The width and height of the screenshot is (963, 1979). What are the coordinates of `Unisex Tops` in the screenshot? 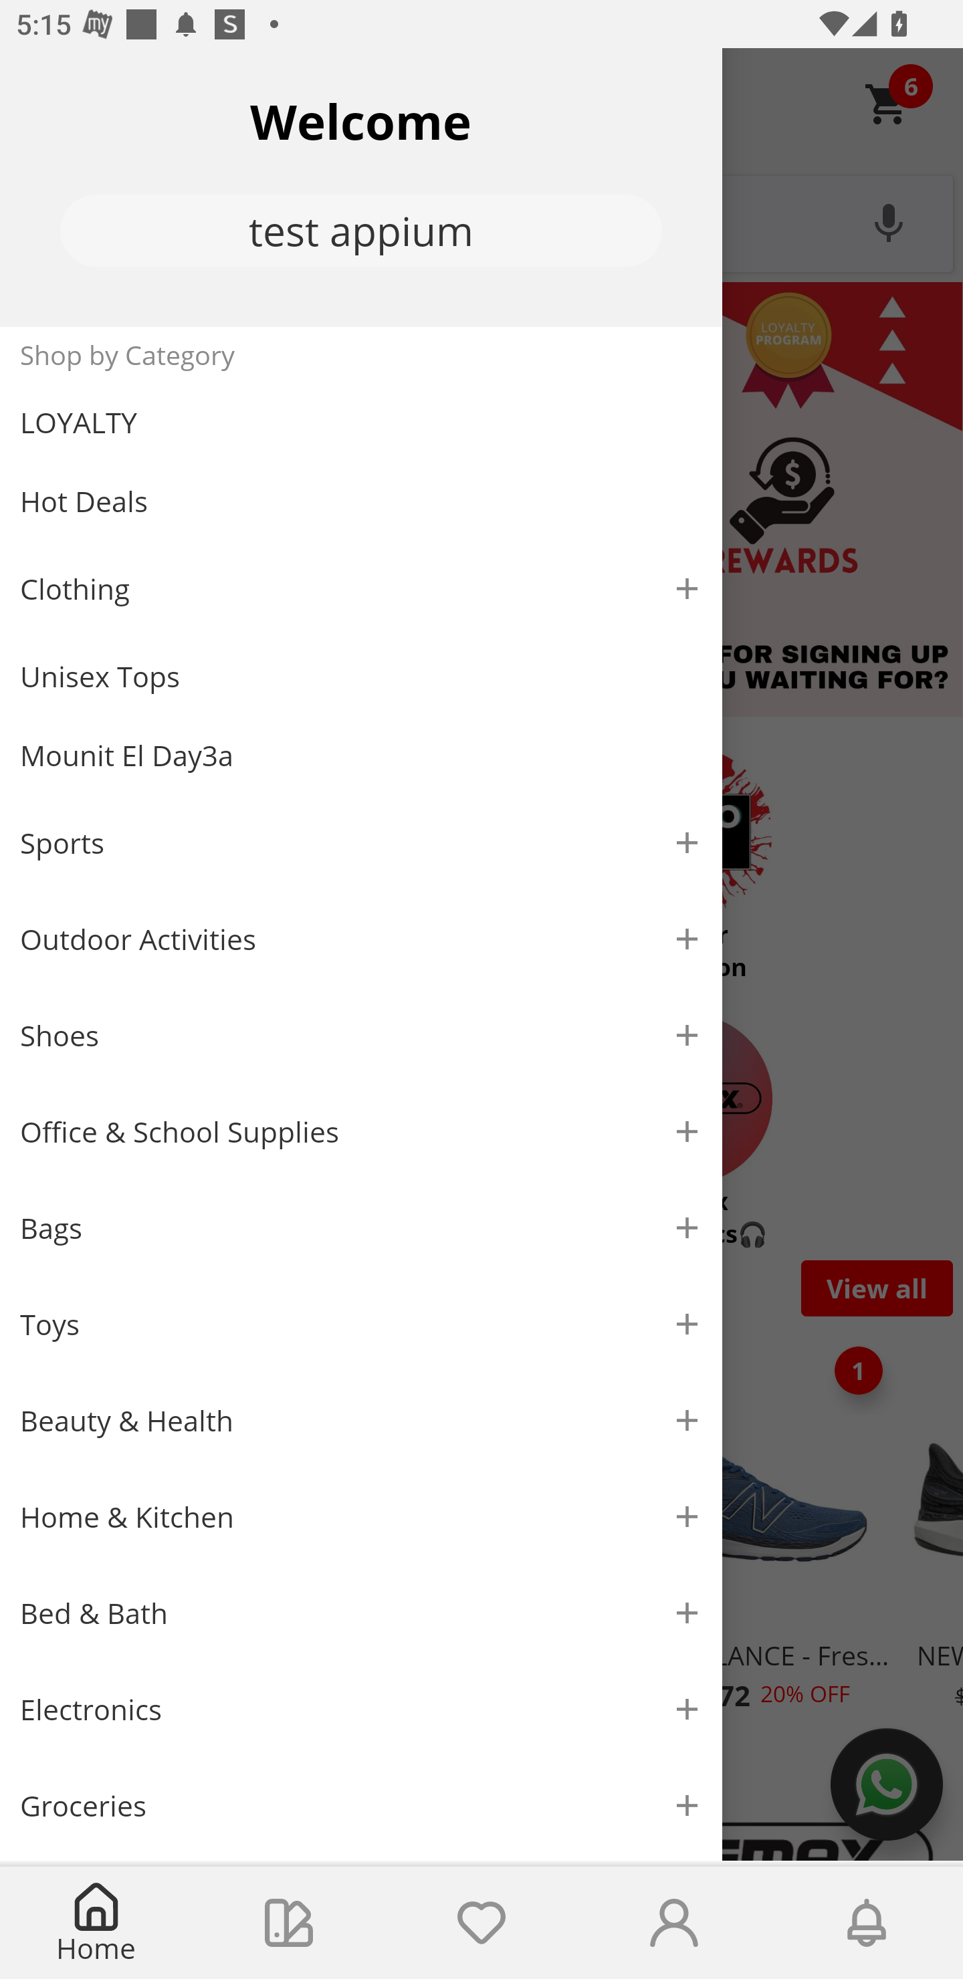 It's located at (361, 677).